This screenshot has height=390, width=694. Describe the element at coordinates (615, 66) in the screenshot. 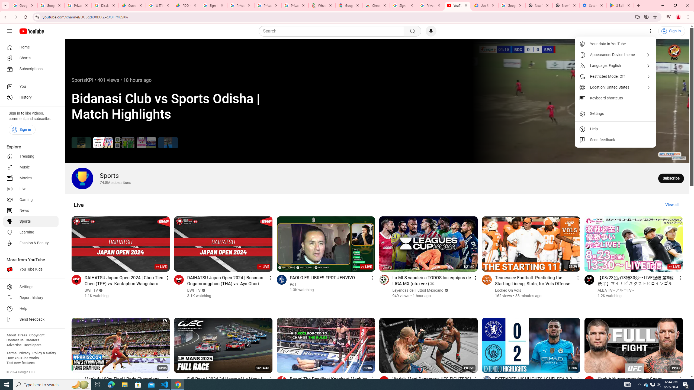

I see `Language: English` at that location.